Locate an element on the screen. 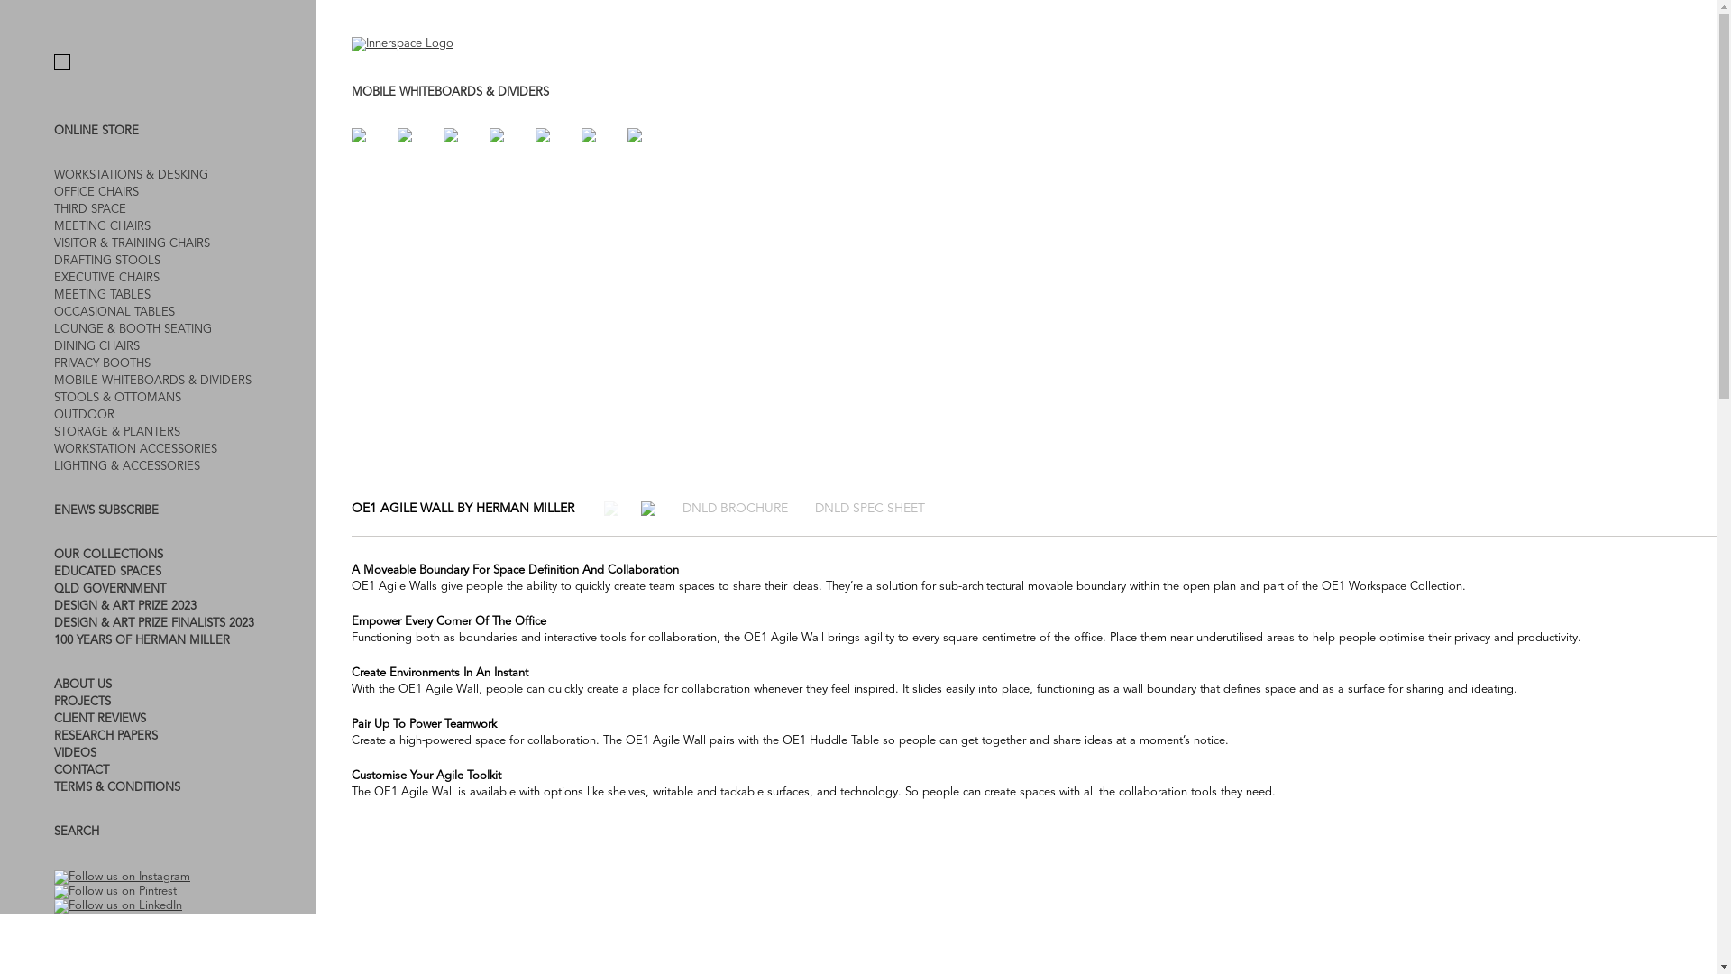  DNLD SPEC SHEET is located at coordinates (870, 509).